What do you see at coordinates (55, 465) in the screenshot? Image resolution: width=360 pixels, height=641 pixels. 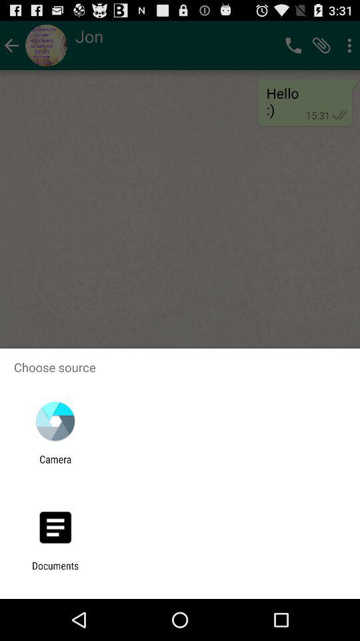 I see `scroll until camera item` at bounding box center [55, 465].